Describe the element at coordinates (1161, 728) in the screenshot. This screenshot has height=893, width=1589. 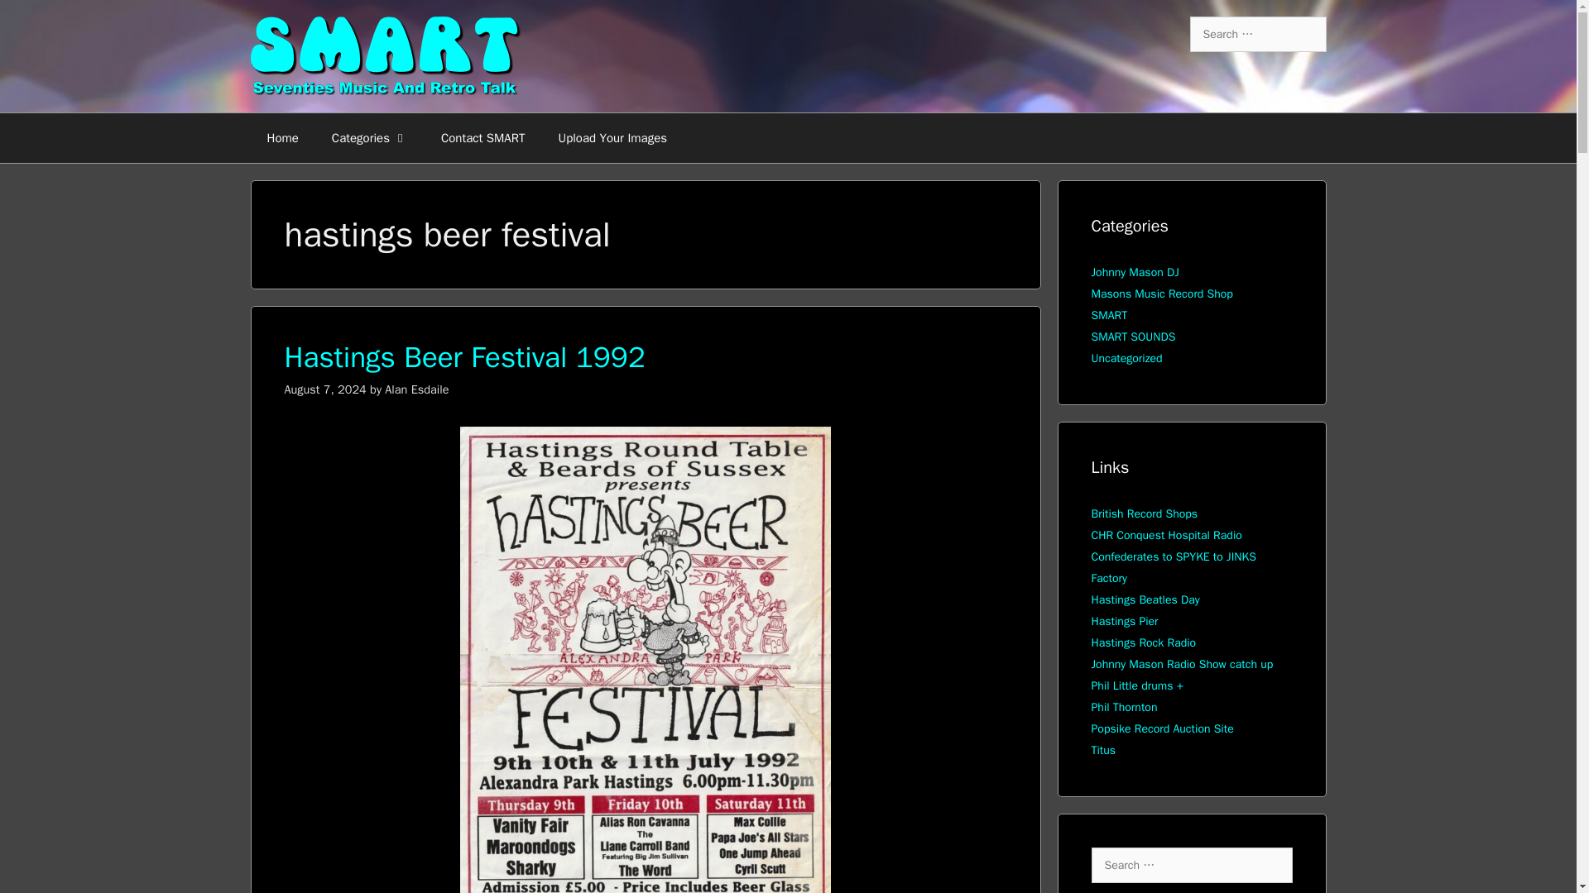
I see `vinyl records auction site ` at that location.